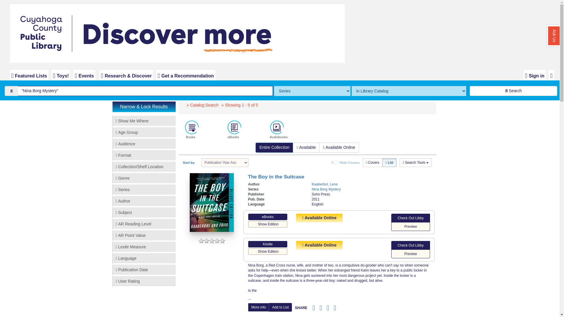 This screenshot has width=564, height=317. Describe the element at coordinates (186, 75) in the screenshot. I see `Get a Recommendation` at that location.